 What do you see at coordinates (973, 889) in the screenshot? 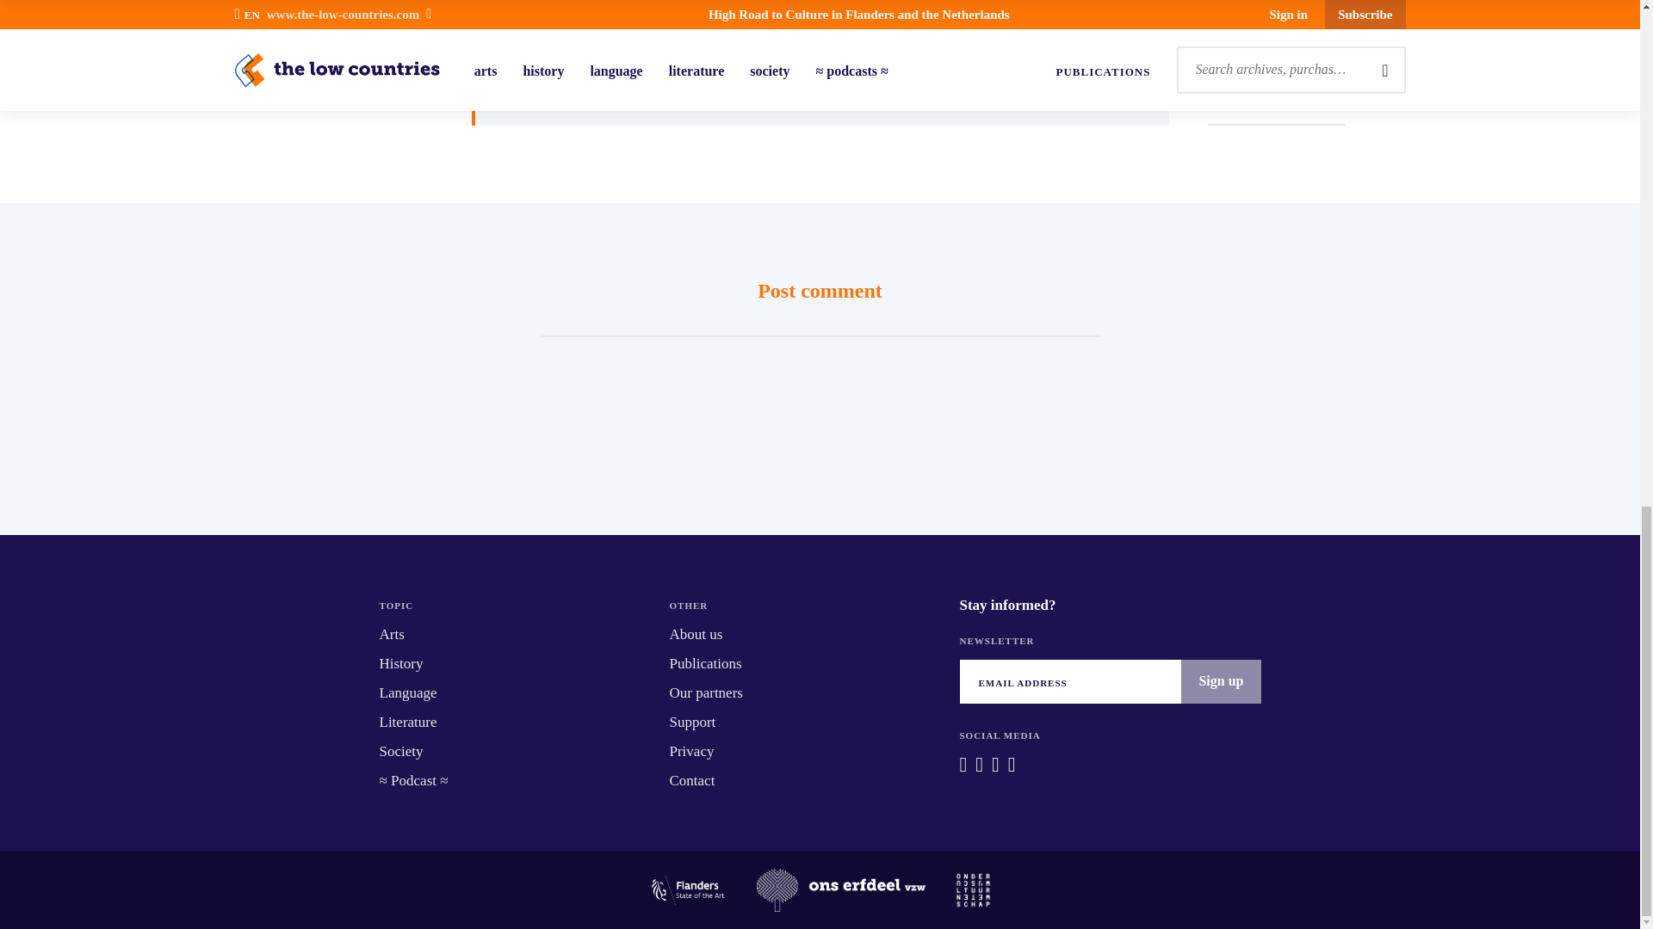
I see `Logo-ocw` at bounding box center [973, 889].